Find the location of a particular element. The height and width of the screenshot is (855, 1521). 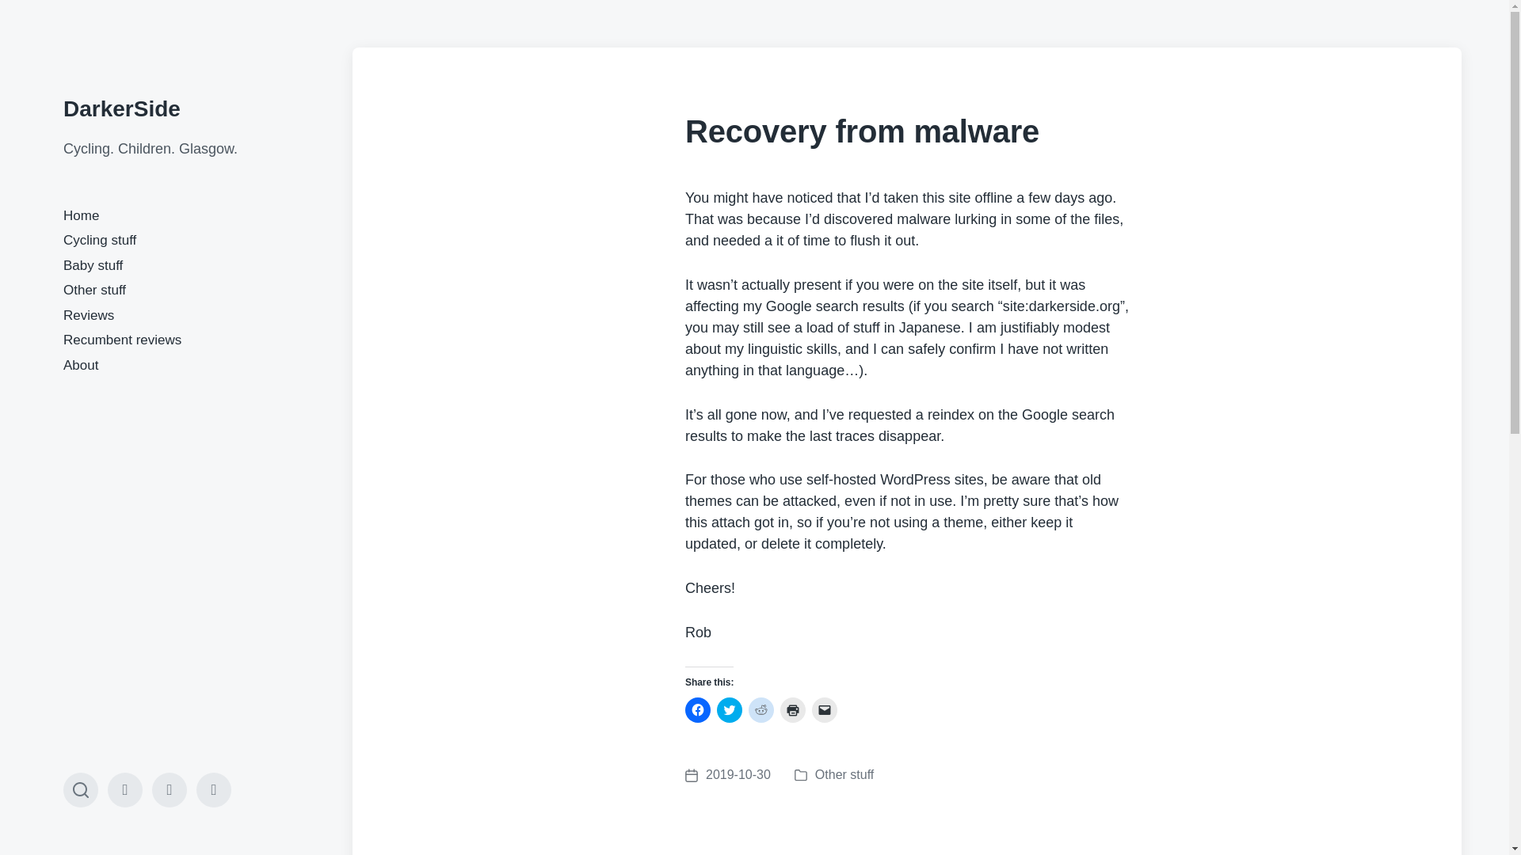

Other stuff is located at coordinates (844, 774).